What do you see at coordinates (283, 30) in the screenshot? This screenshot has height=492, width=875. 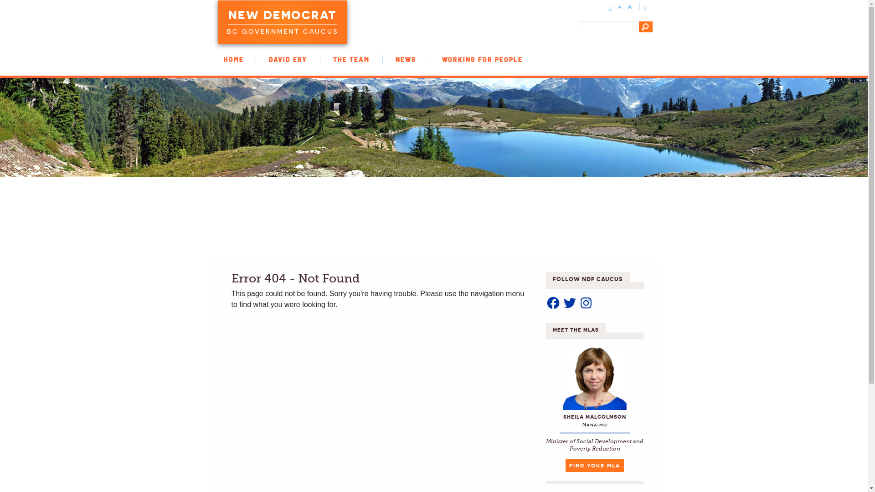 I see `BC GOVERNMENT CAUCUS` at bounding box center [283, 30].